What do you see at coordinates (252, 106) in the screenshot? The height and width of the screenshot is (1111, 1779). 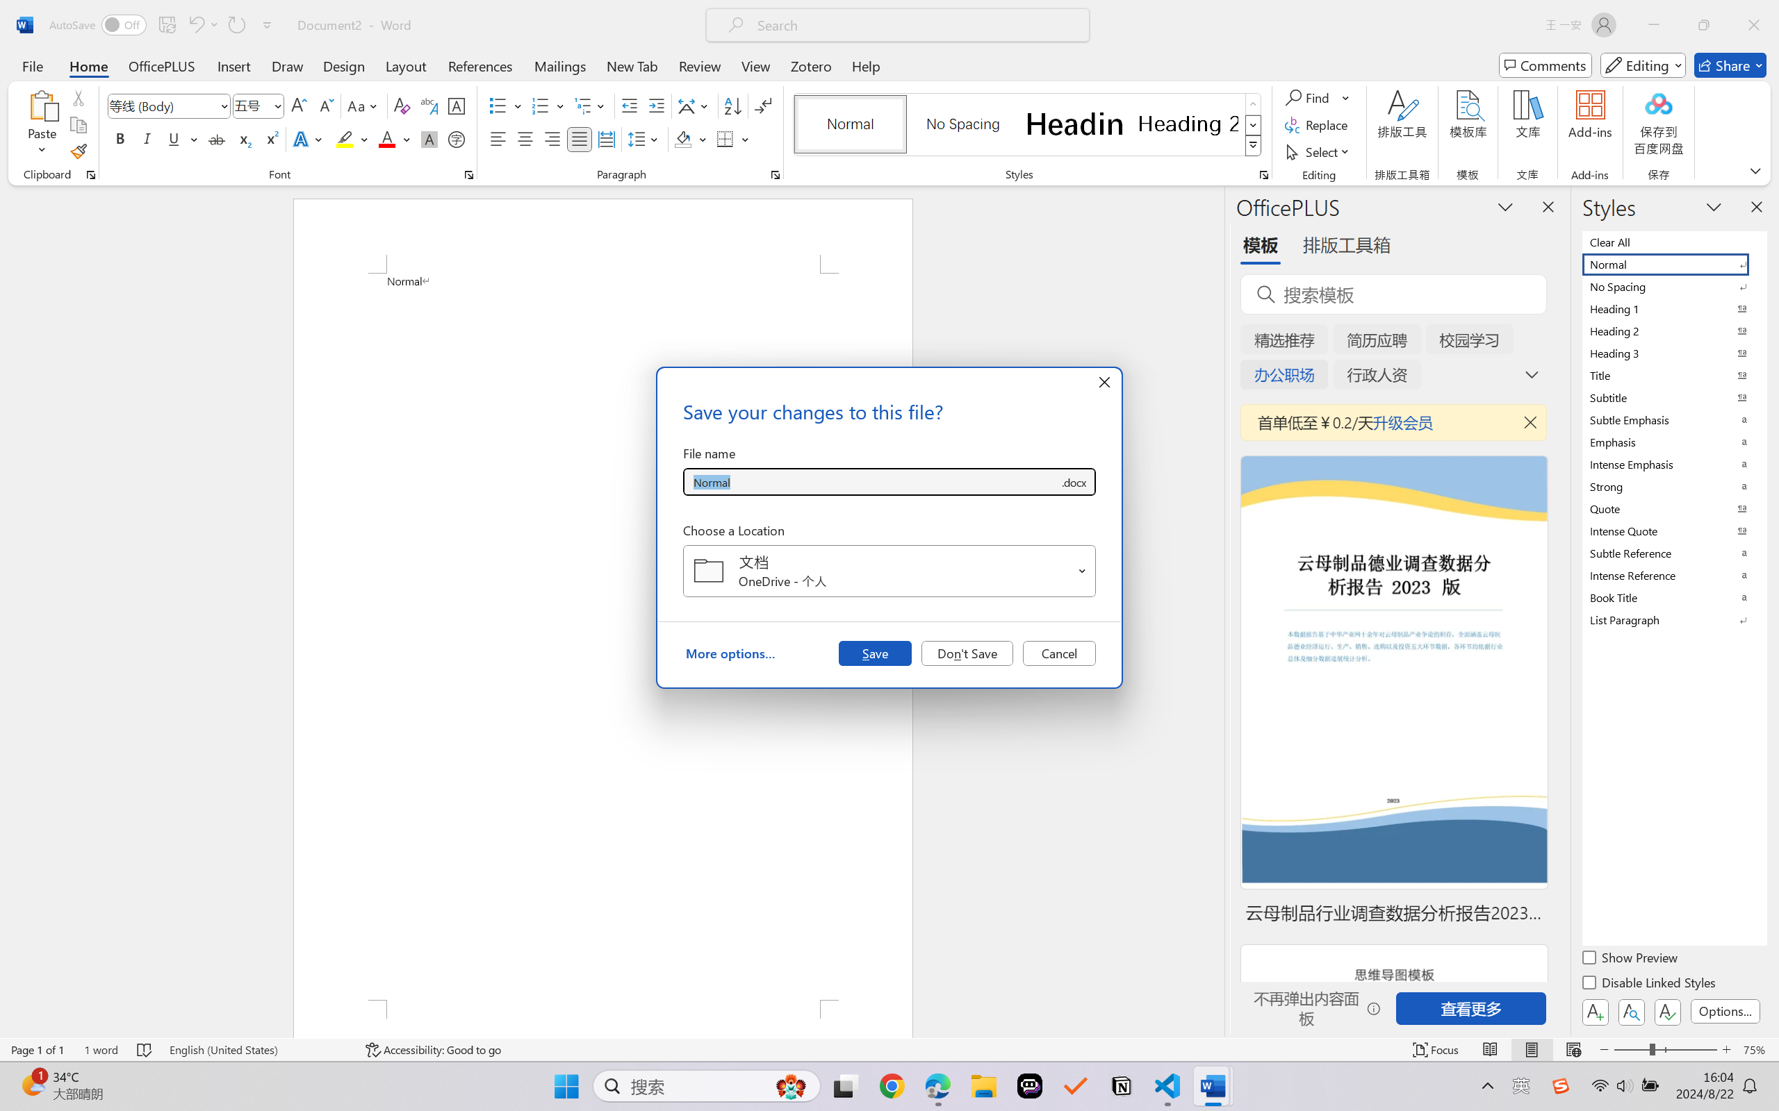 I see `Font Size` at bounding box center [252, 106].